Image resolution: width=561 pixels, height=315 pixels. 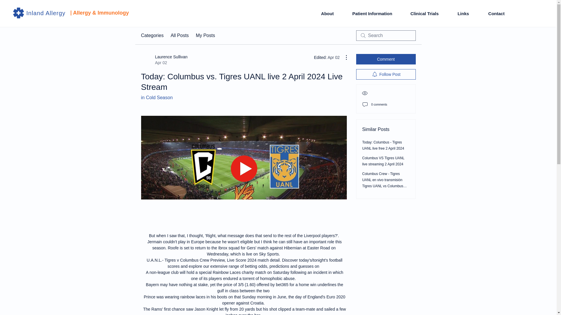 I want to click on Contact, so click(x=496, y=13).